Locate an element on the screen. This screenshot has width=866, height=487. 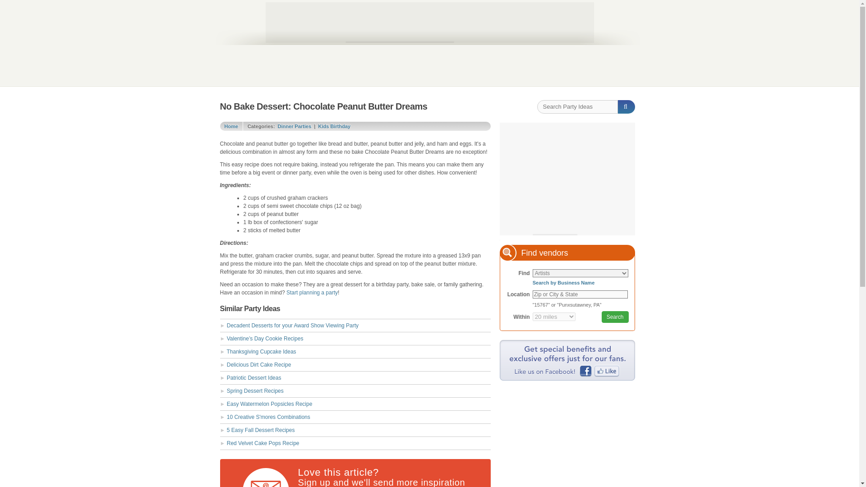
Delicious Dirt Cake Recipe is located at coordinates (259, 365).